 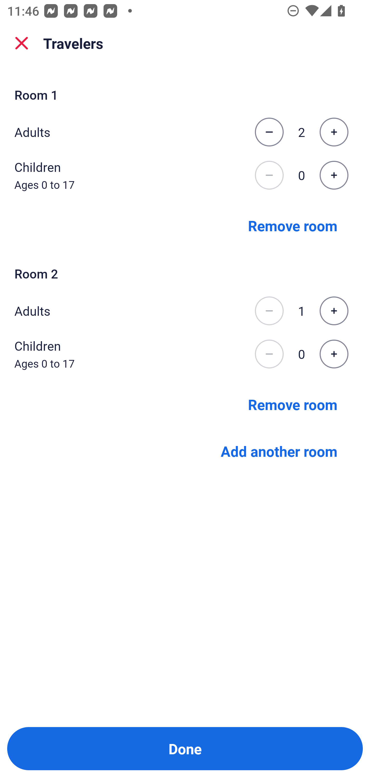 What do you see at coordinates (334, 175) in the screenshot?
I see `Increase the number of children` at bounding box center [334, 175].